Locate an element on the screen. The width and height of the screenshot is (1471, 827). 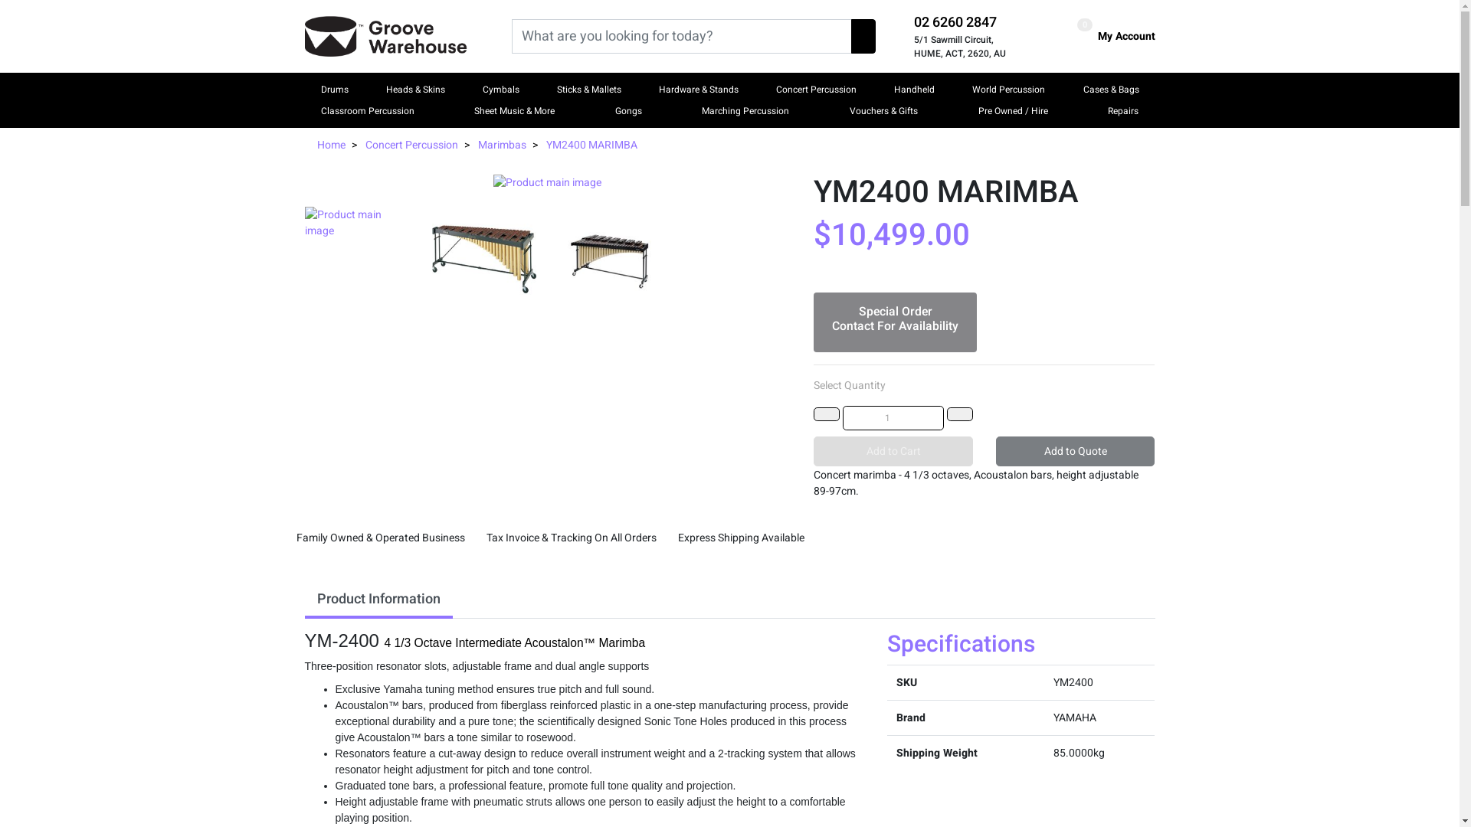
Gongs is located at coordinates (628, 111).